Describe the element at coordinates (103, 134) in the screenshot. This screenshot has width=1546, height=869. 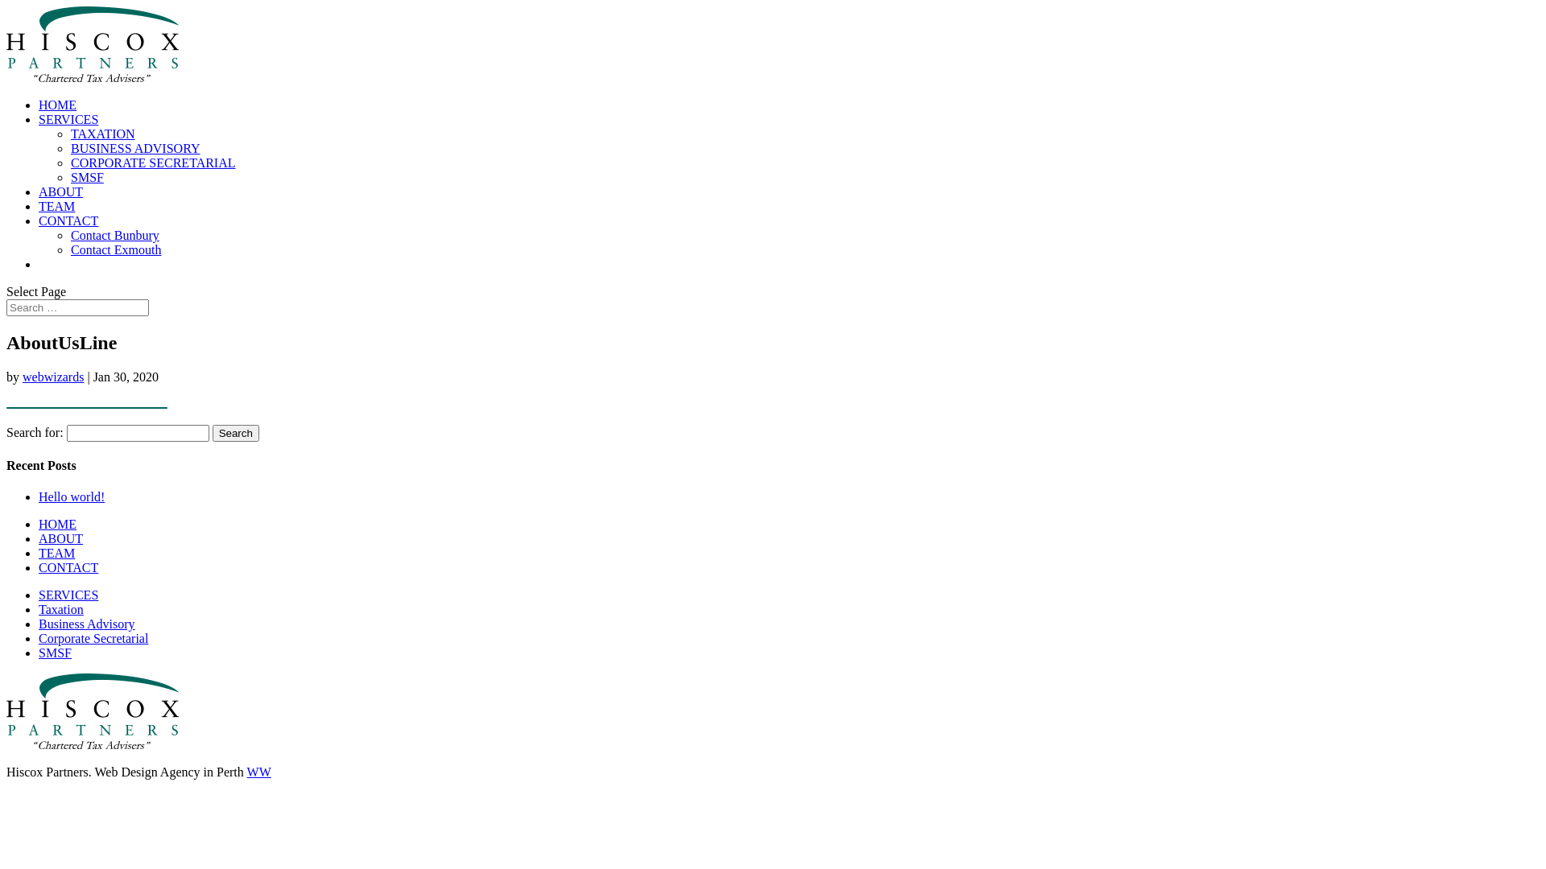
I see `TAXATION` at that location.